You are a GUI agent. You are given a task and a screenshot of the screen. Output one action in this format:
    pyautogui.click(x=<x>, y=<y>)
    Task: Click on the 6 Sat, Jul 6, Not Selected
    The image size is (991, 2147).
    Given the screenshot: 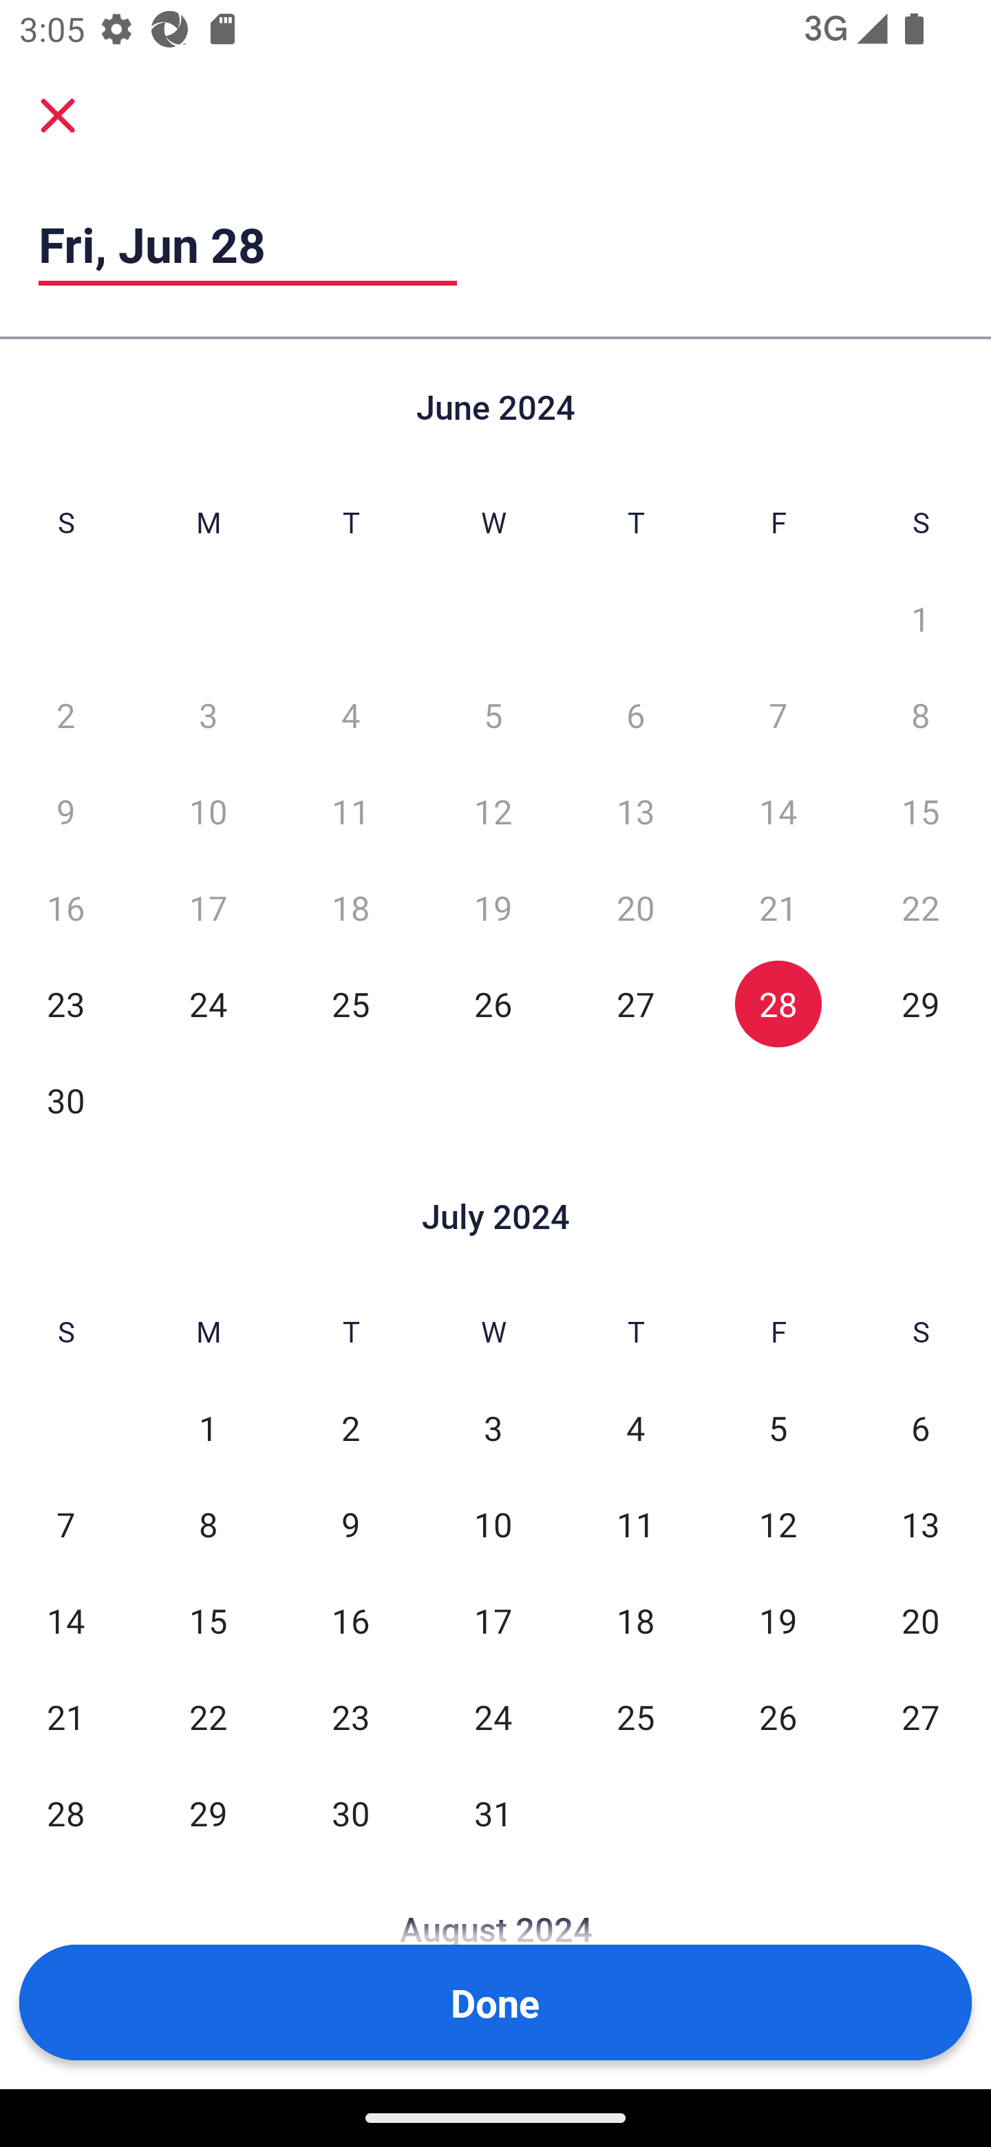 What is the action you would take?
    pyautogui.click(x=921, y=1429)
    